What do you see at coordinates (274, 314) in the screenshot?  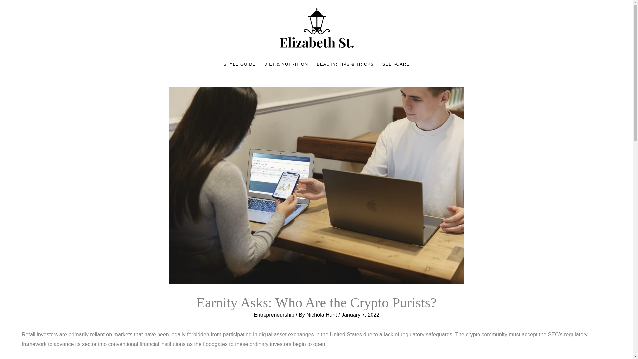 I see `Entrepreneurship` at bounding box center [274, 314].